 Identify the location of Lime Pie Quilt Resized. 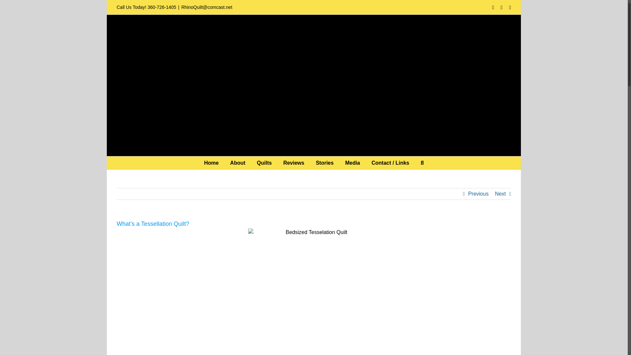
(314, 292).